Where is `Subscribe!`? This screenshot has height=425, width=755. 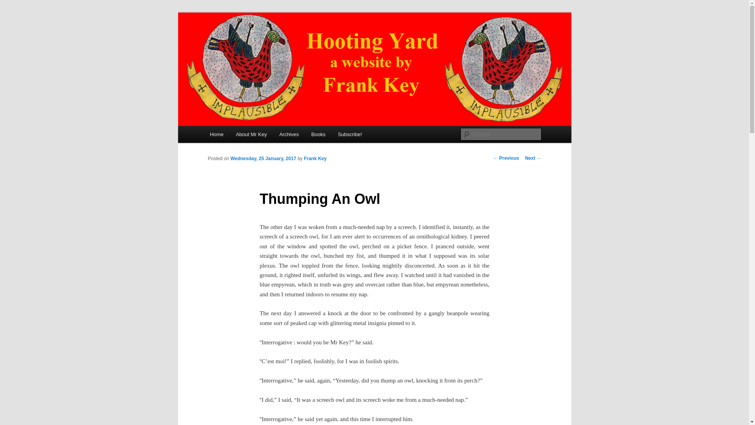
Subscribe! is located at coordinates (350, 134).